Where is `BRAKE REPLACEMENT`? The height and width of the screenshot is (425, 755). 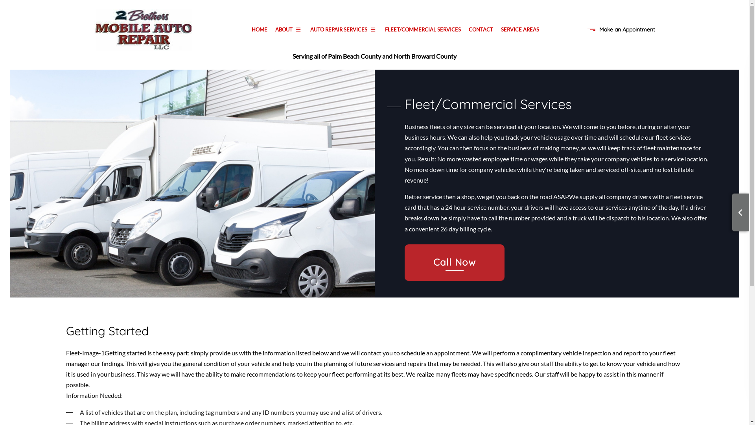
BRAKE REPLACEMENT is located at coordinates (389, 104).